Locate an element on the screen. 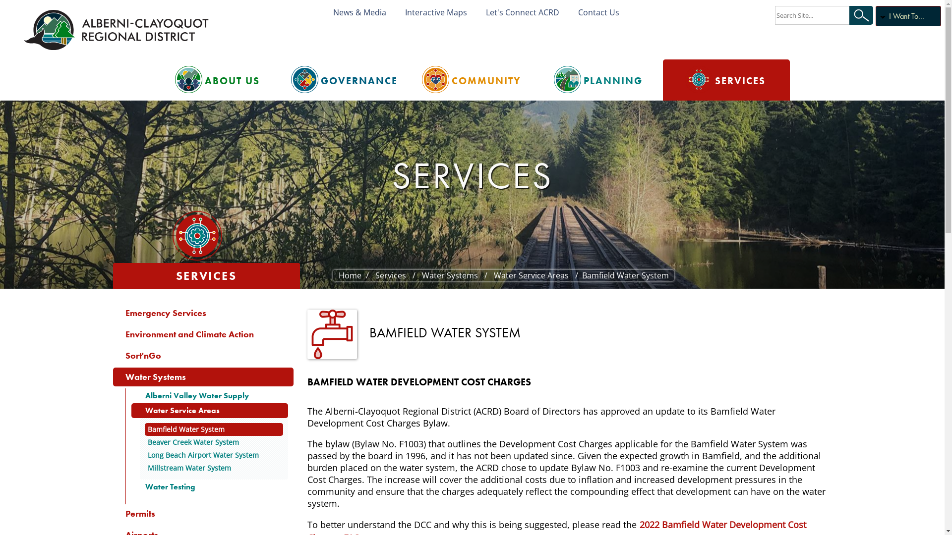  ABOUT US is located at coordinates (218, 80).